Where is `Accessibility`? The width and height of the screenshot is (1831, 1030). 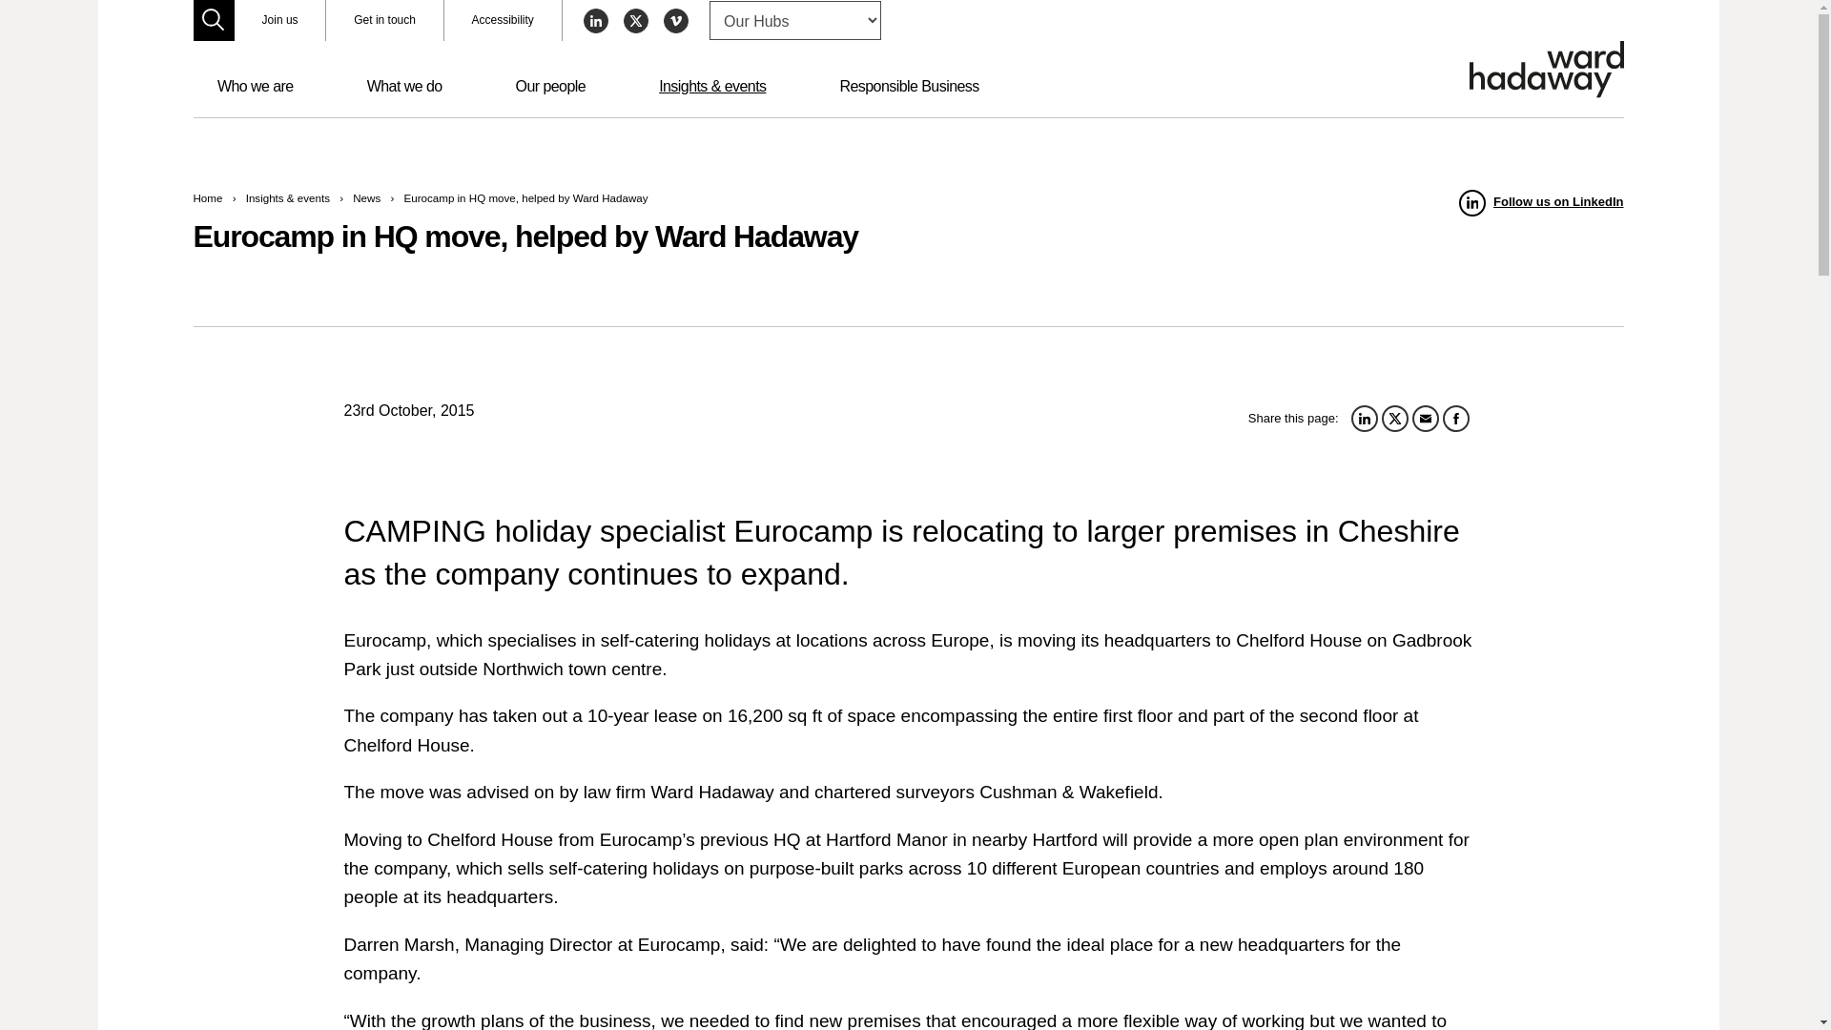
Accessibility is located at coordinates (504, 21).